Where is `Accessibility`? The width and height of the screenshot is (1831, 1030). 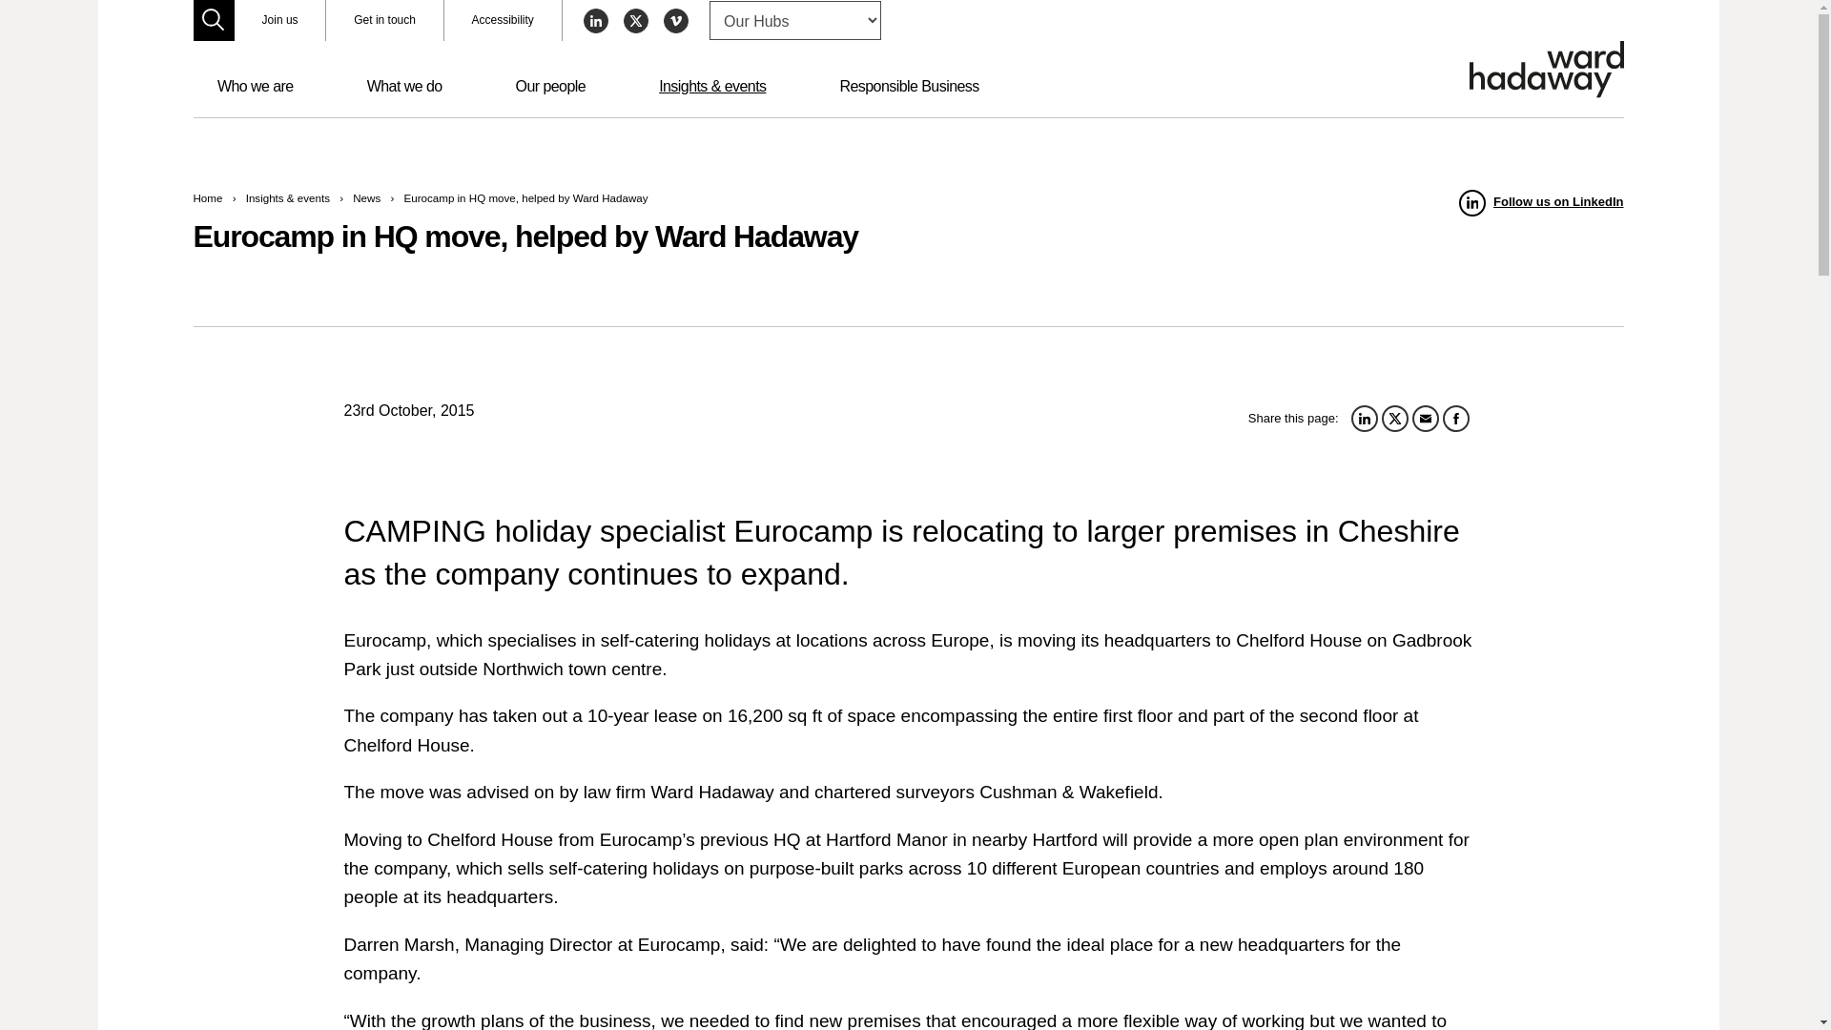
Accessibility is located at coordinates (504, 21).